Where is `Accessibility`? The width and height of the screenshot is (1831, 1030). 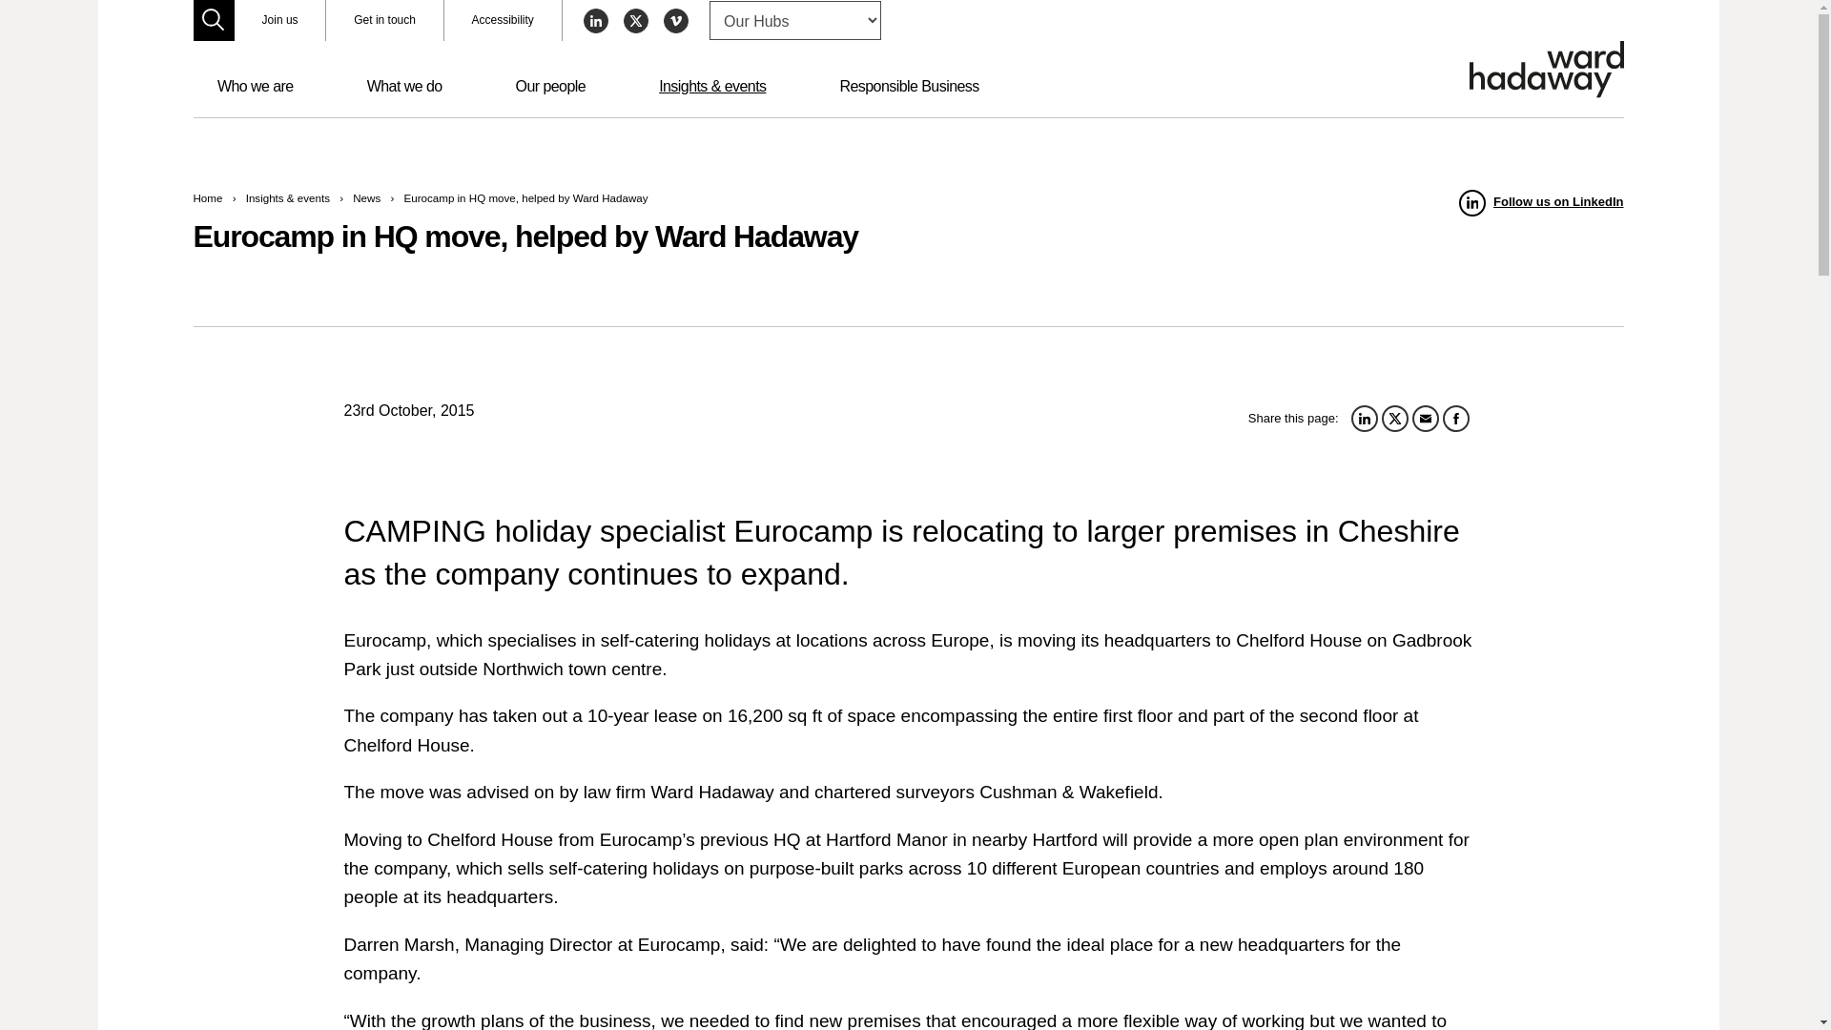
Accessibility is located at coordinates (504, 21).